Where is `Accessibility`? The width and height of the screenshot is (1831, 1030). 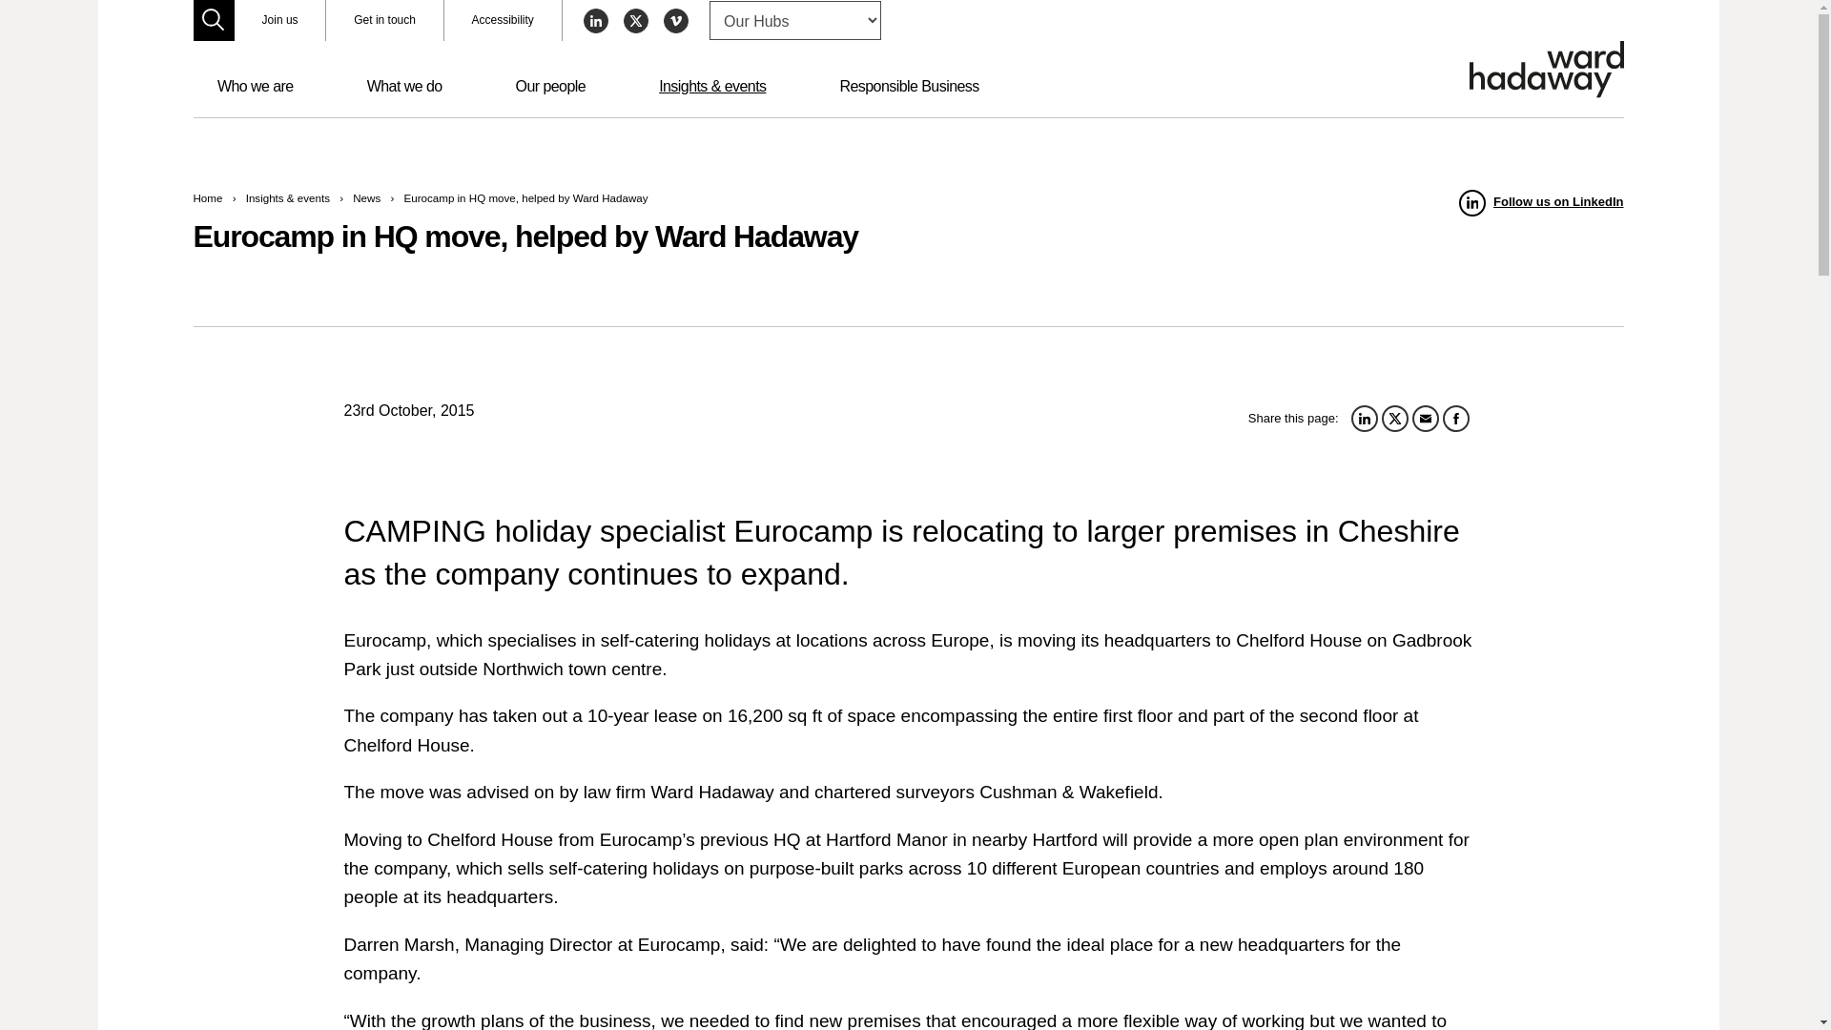
Accessibility is located at coordinates (504, 21).